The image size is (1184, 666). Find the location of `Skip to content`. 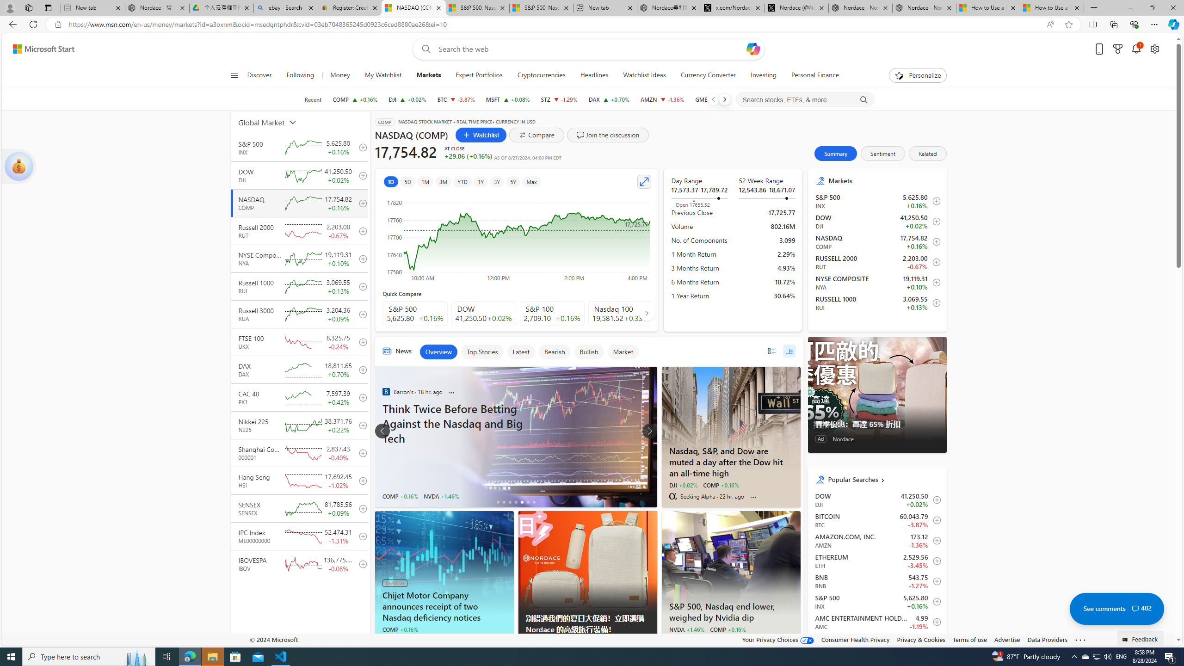

Skip to content is located at coordinates (40, 49).